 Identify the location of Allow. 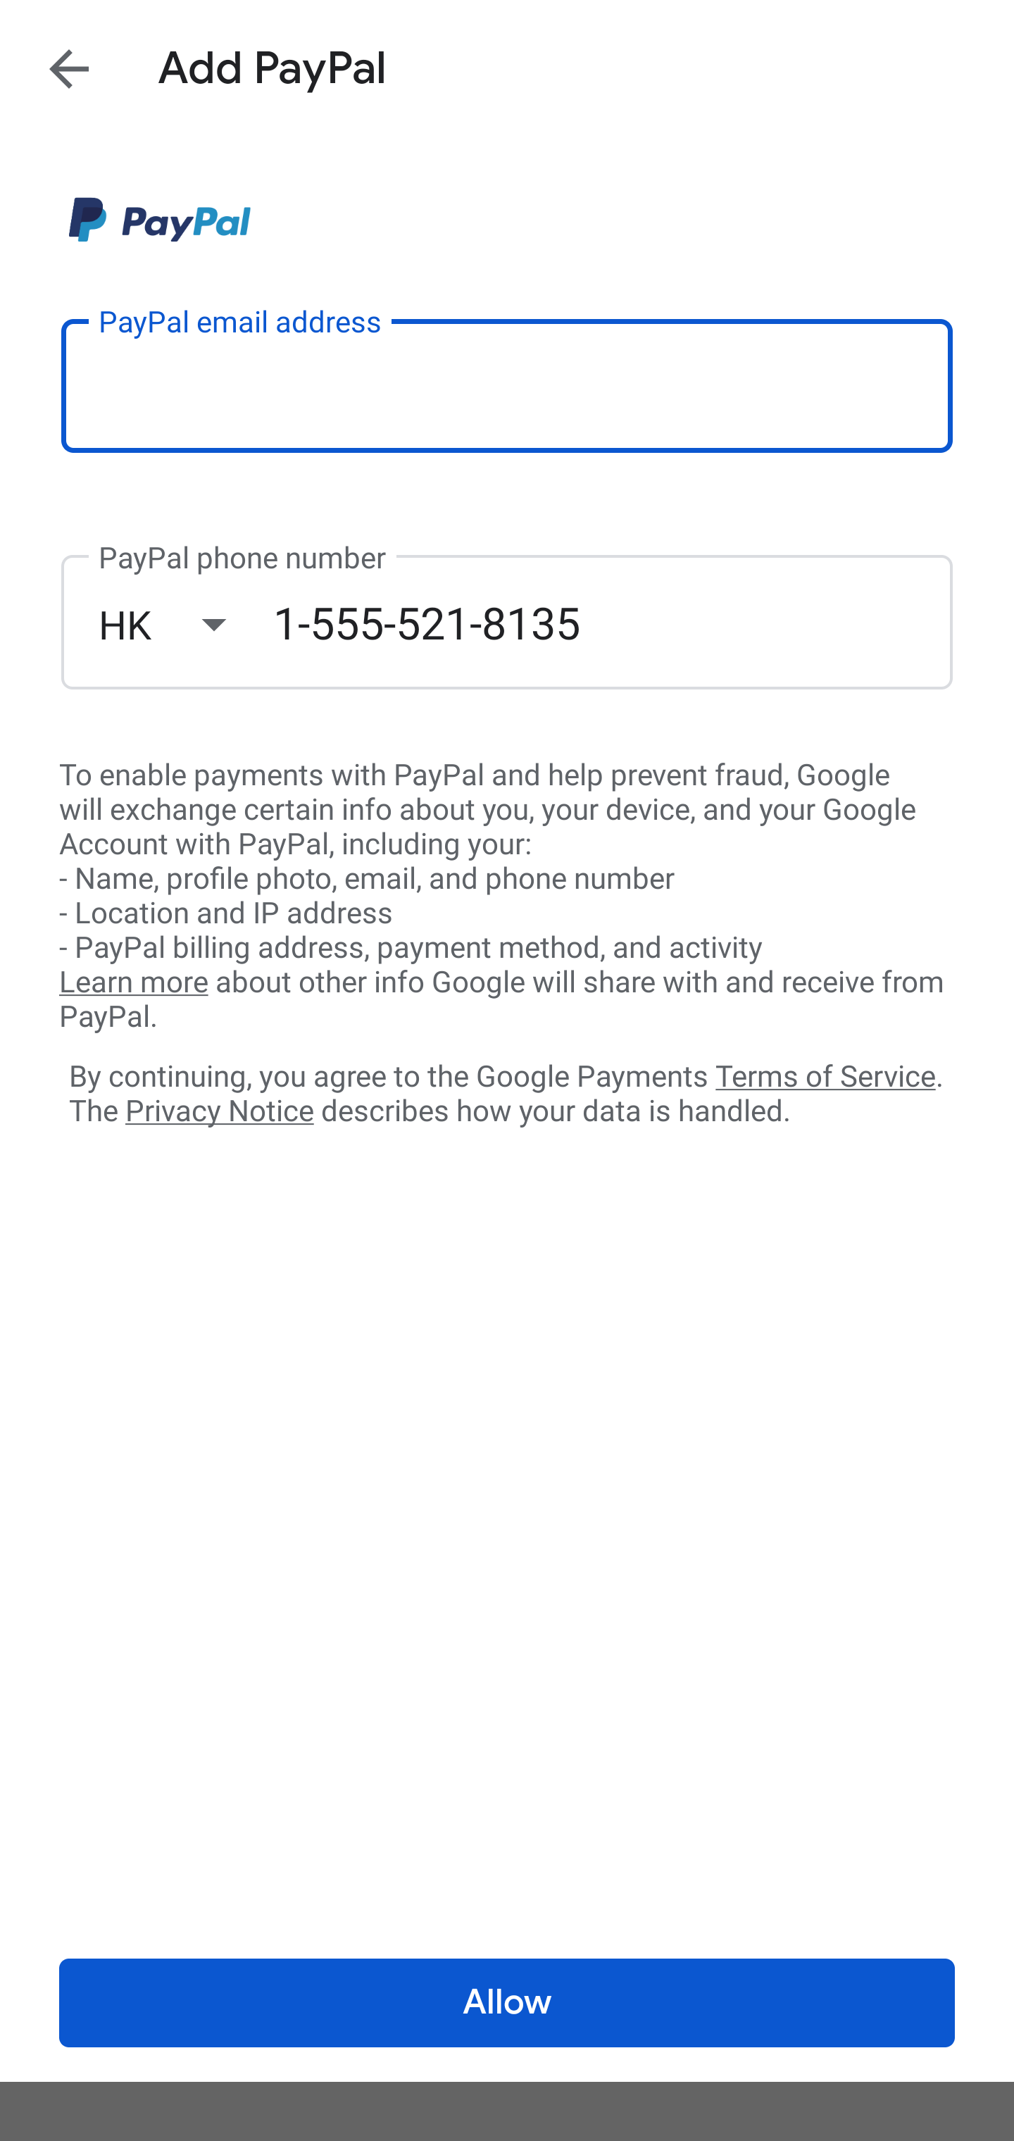
(507, 2003).